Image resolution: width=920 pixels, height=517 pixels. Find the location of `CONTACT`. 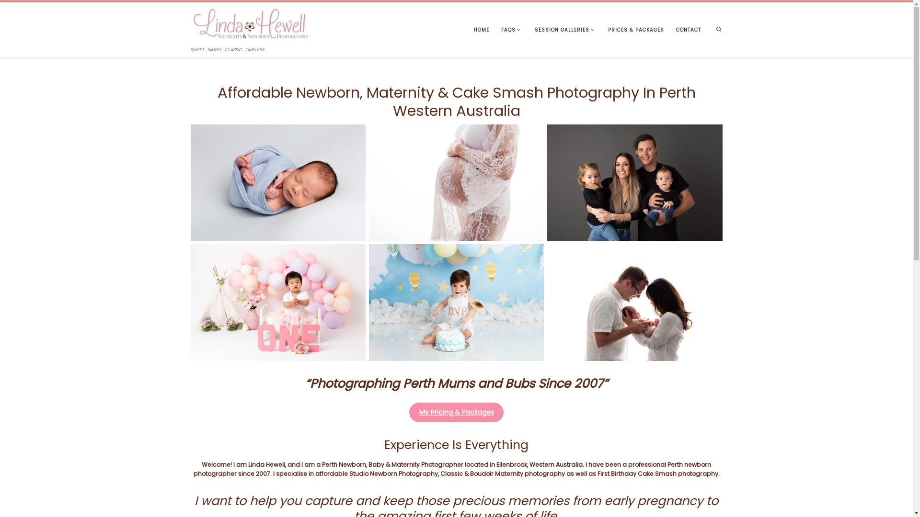

CONTACT is located at coordinates (689, 30).